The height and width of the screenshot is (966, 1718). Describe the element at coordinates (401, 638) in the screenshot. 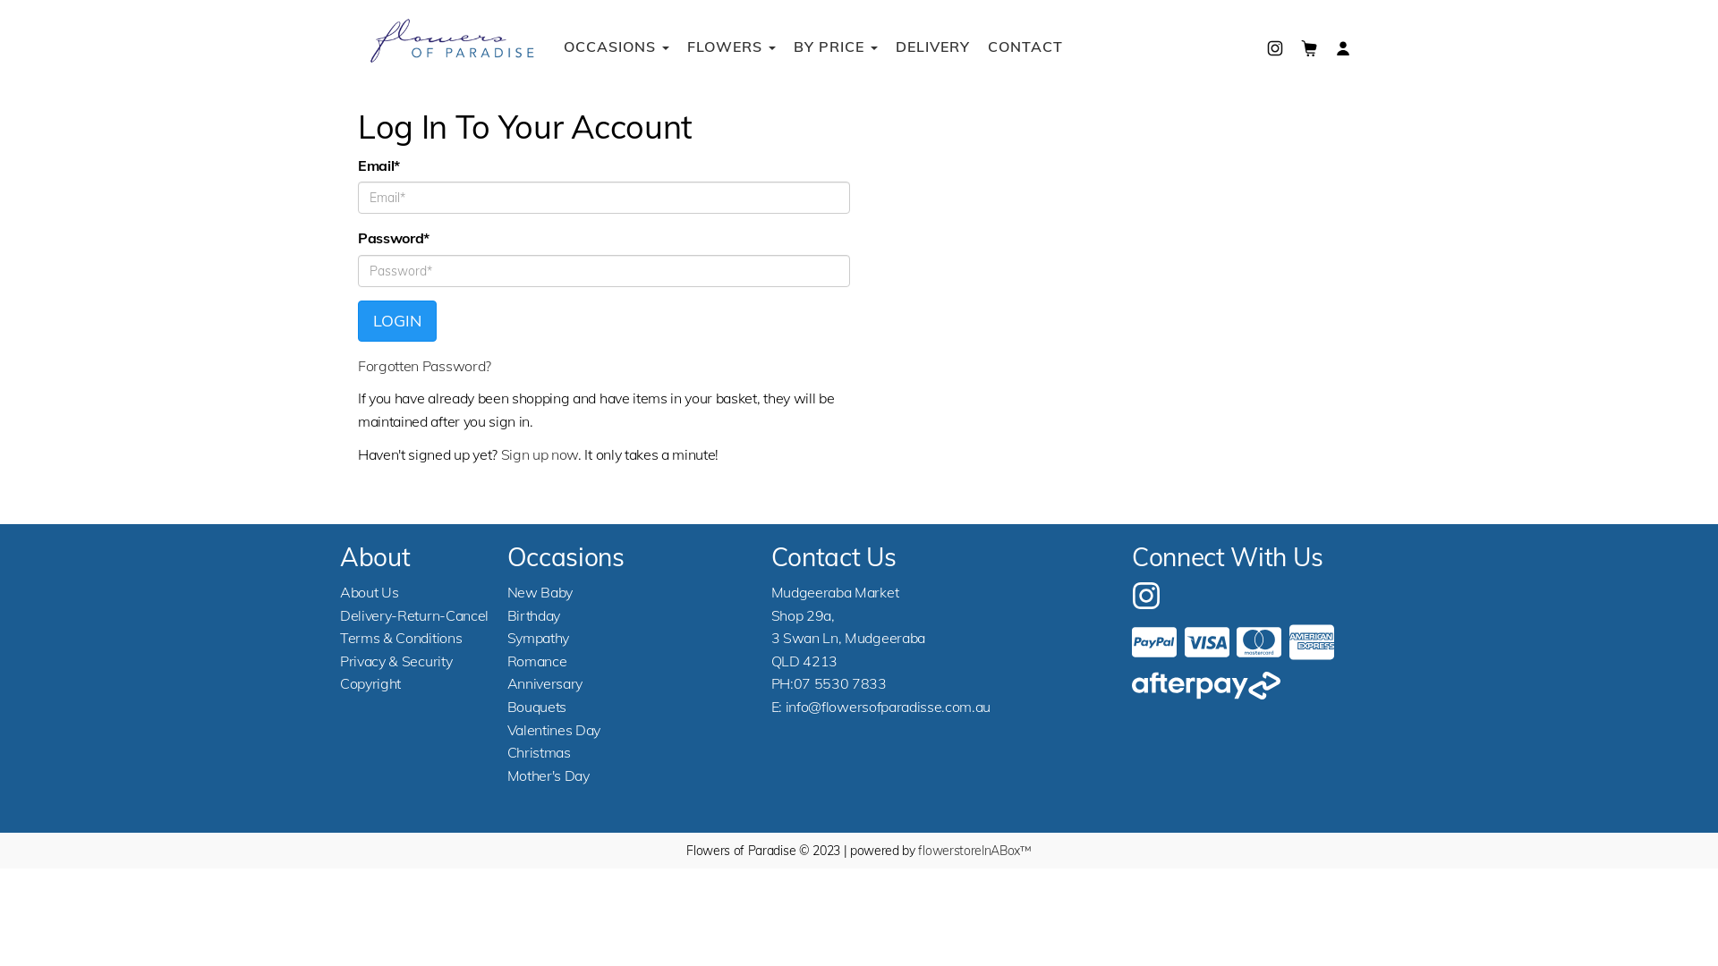

I see `Terms & Conditions` at that location.